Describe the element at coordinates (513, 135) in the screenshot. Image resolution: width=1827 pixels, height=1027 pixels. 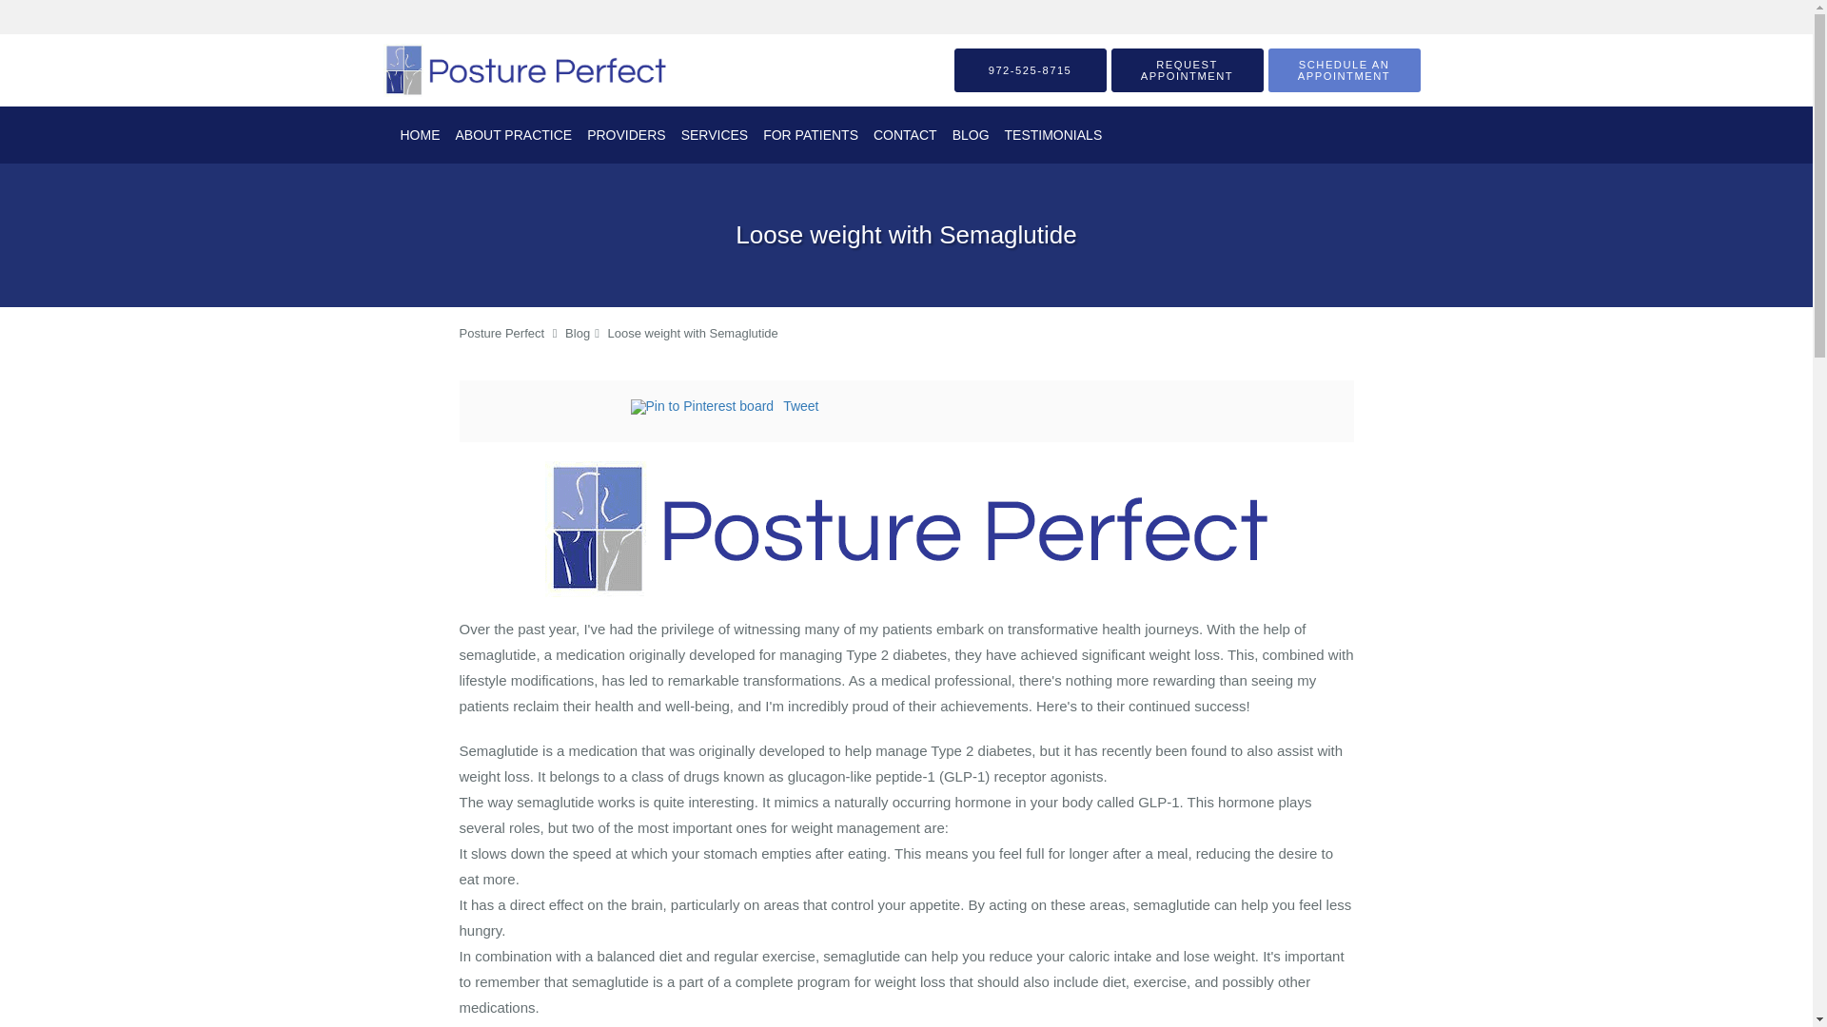
I see `ABOUT PRACTICE` at that location.